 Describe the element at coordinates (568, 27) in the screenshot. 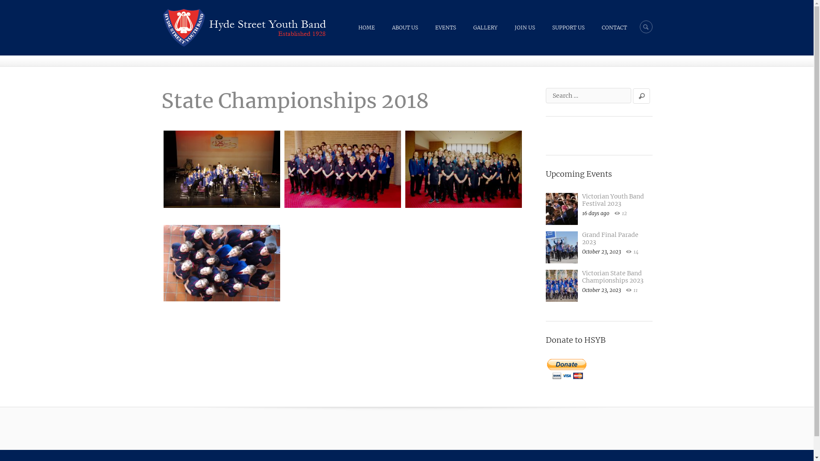

I see `SUPPORT US` at that location.